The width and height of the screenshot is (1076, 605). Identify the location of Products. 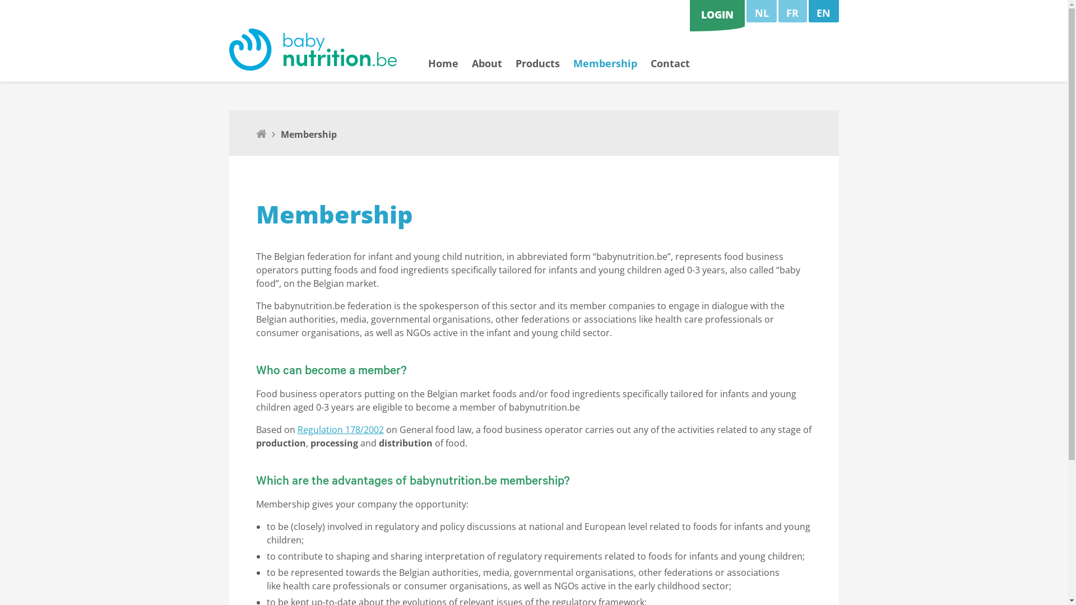
(537, 70).